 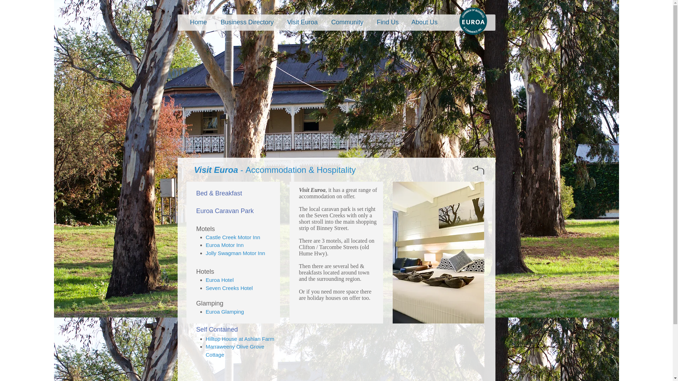 What do you see at coordinates (217, 329) in the screenshot?
I see `Self Contained` at bounding box center [217, 329].